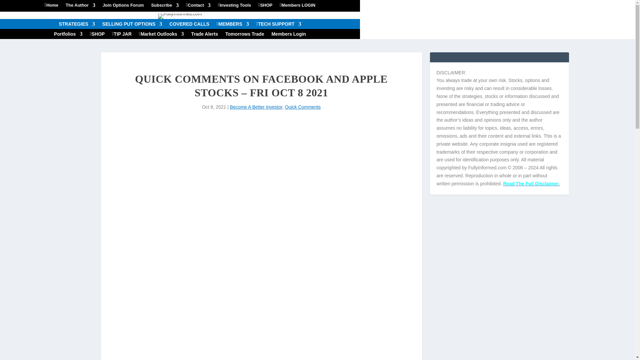 Image resolution: width=640 pixels, height=360 pixels. I want to click on Login For Members Only, so click(298, 7).